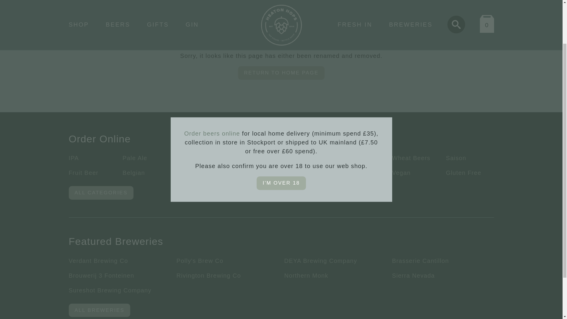 This screenshot has height=319, width=567. Describe the element at coordinates (200, 261) in the screenshot. I see `Polly's Brew Co` at that location.